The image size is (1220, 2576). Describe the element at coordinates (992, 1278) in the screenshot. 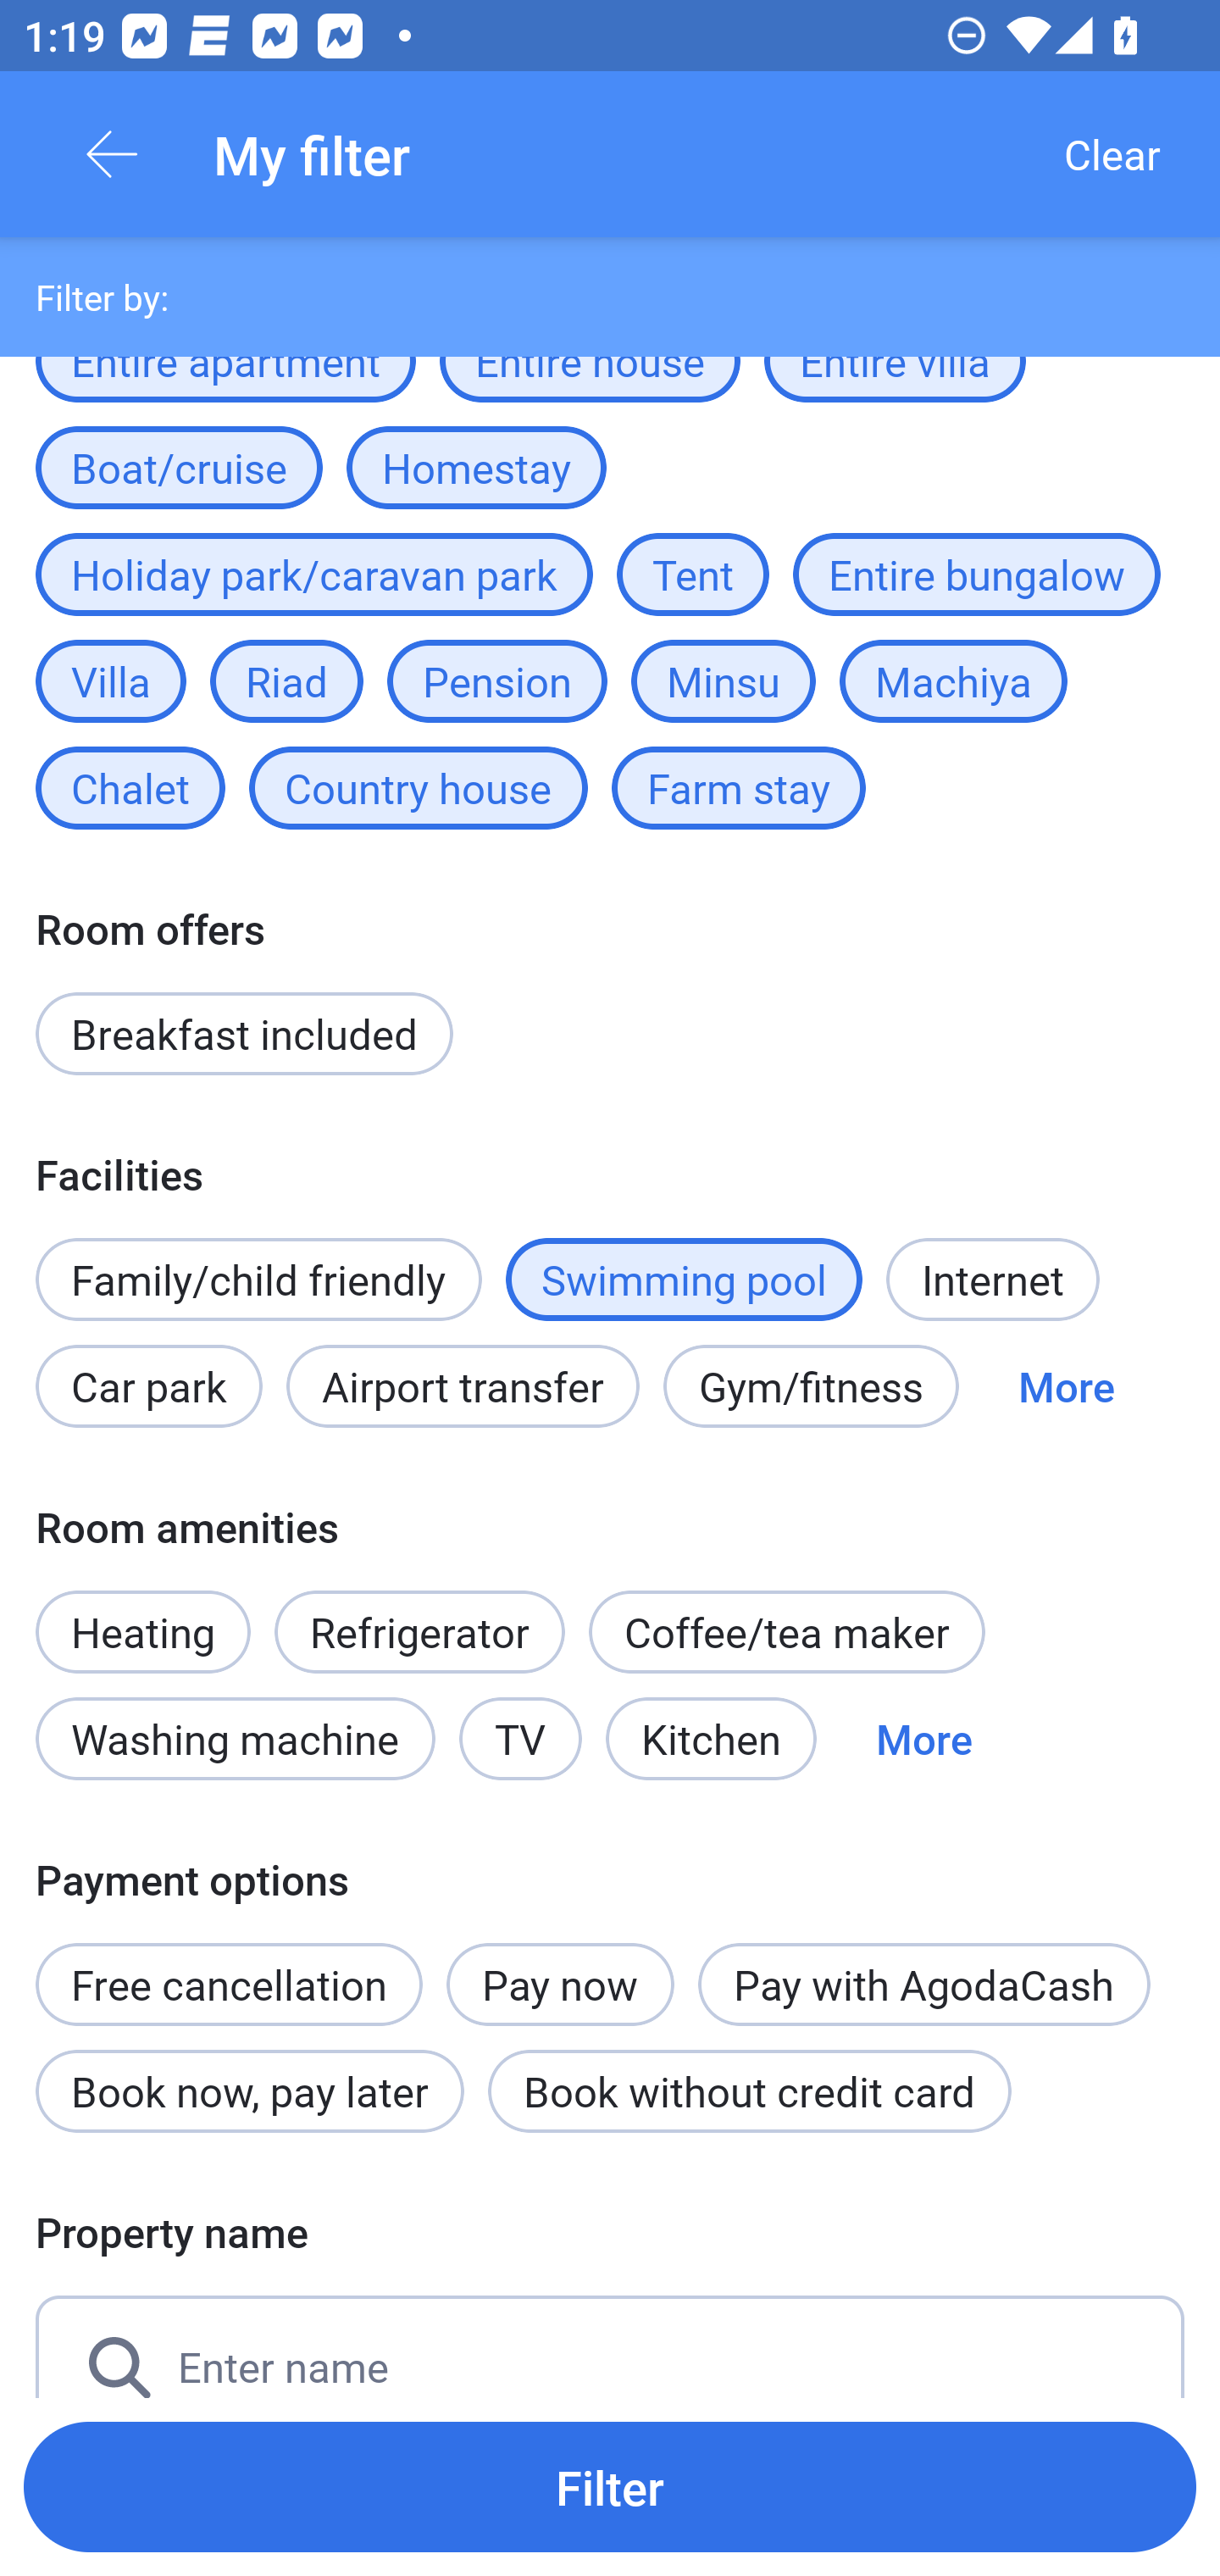

I see `Internet` at that location.